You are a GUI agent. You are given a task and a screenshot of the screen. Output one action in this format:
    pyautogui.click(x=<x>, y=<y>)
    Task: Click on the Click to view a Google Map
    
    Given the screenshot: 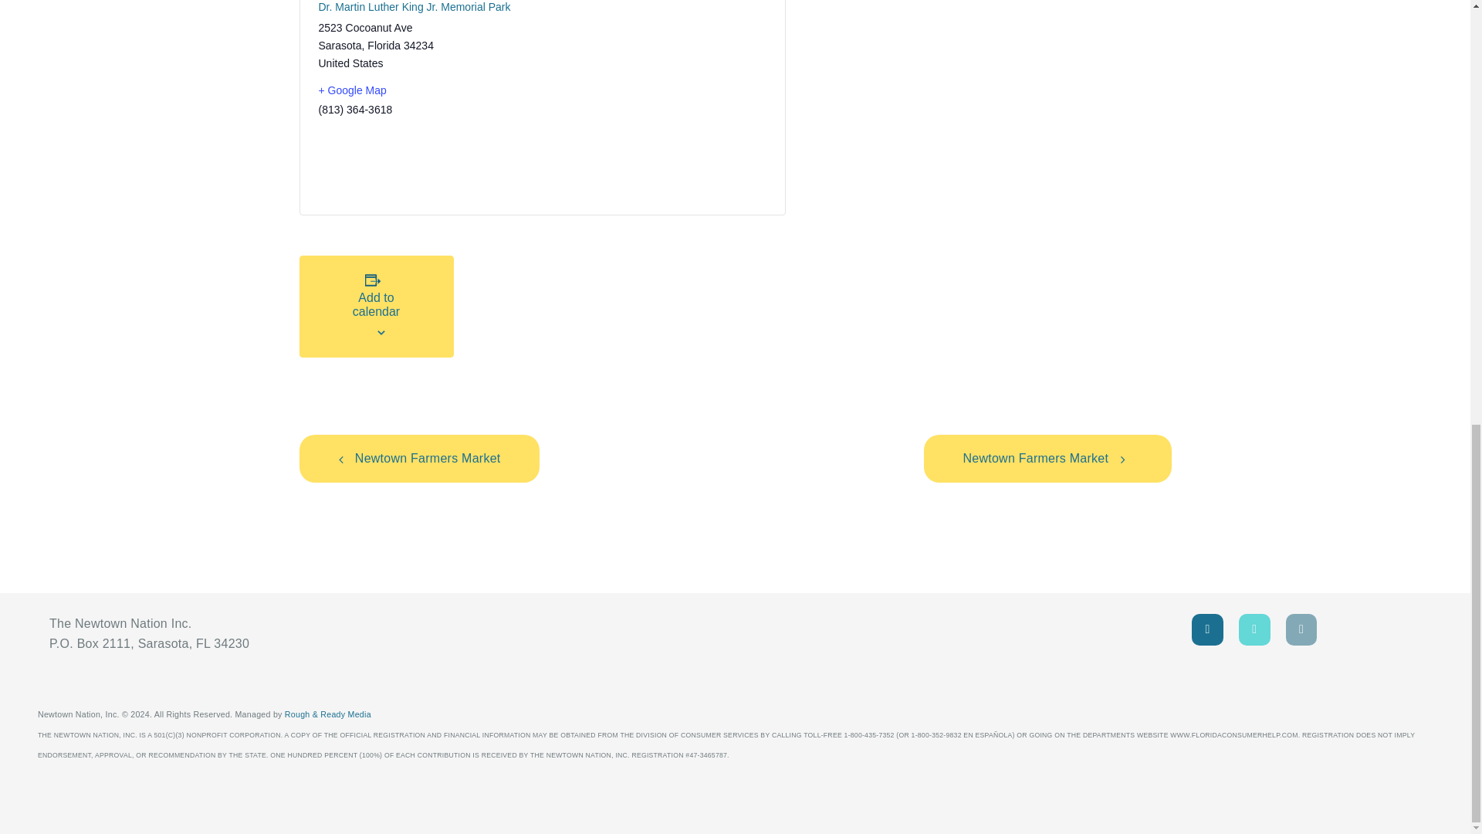 What is the action you would take?
    pyautogui.click(x=423, y=90)
    